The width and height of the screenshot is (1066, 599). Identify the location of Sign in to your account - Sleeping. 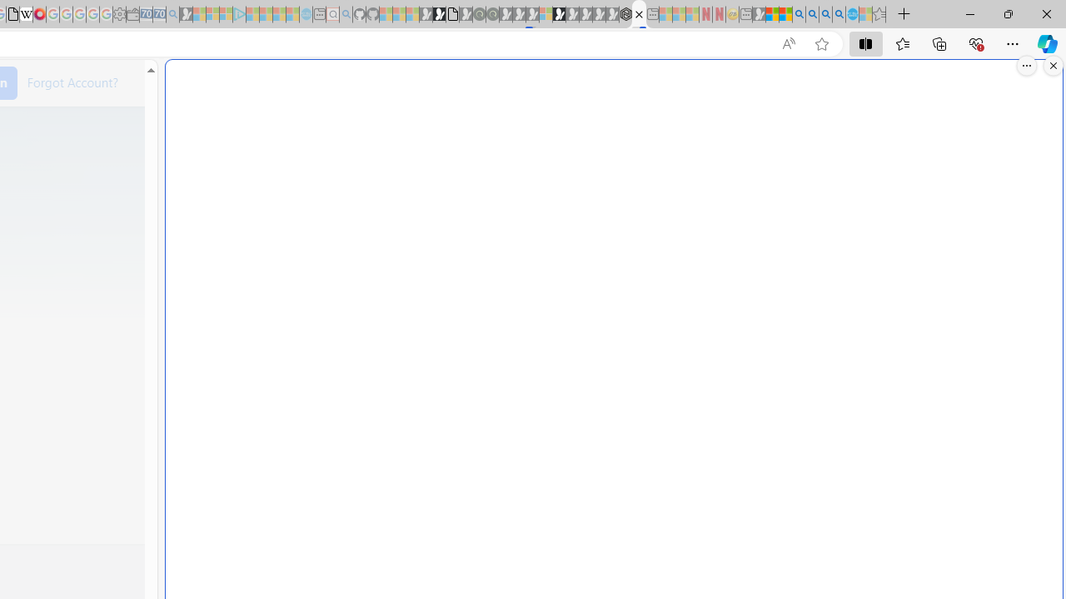
(545, 15).